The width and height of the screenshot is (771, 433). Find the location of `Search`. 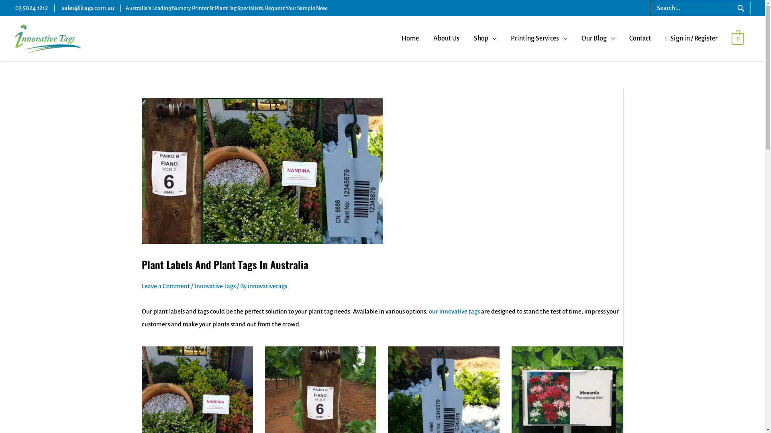

Search is located at coordinates (741, 8).